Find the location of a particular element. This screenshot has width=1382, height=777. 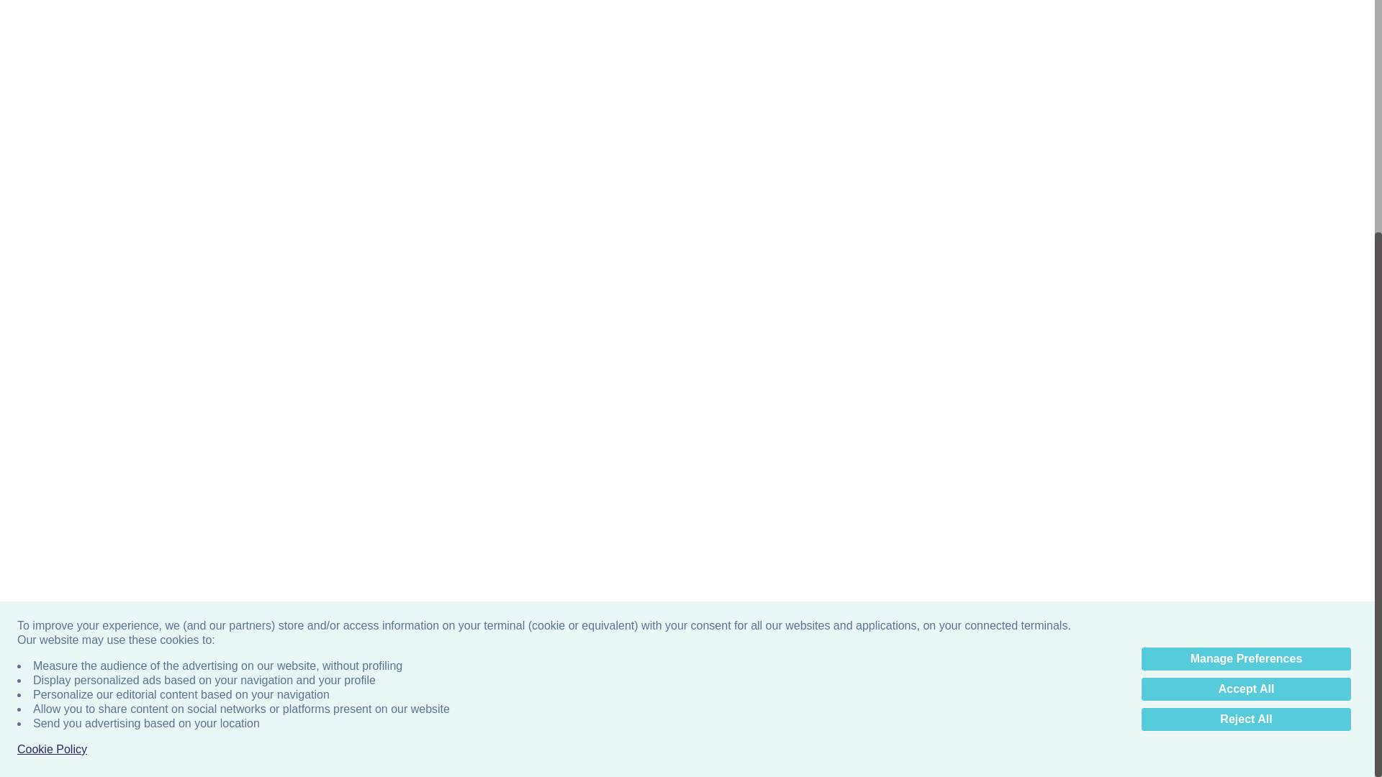

Cookie Policy is located at coordinates (52, 419).